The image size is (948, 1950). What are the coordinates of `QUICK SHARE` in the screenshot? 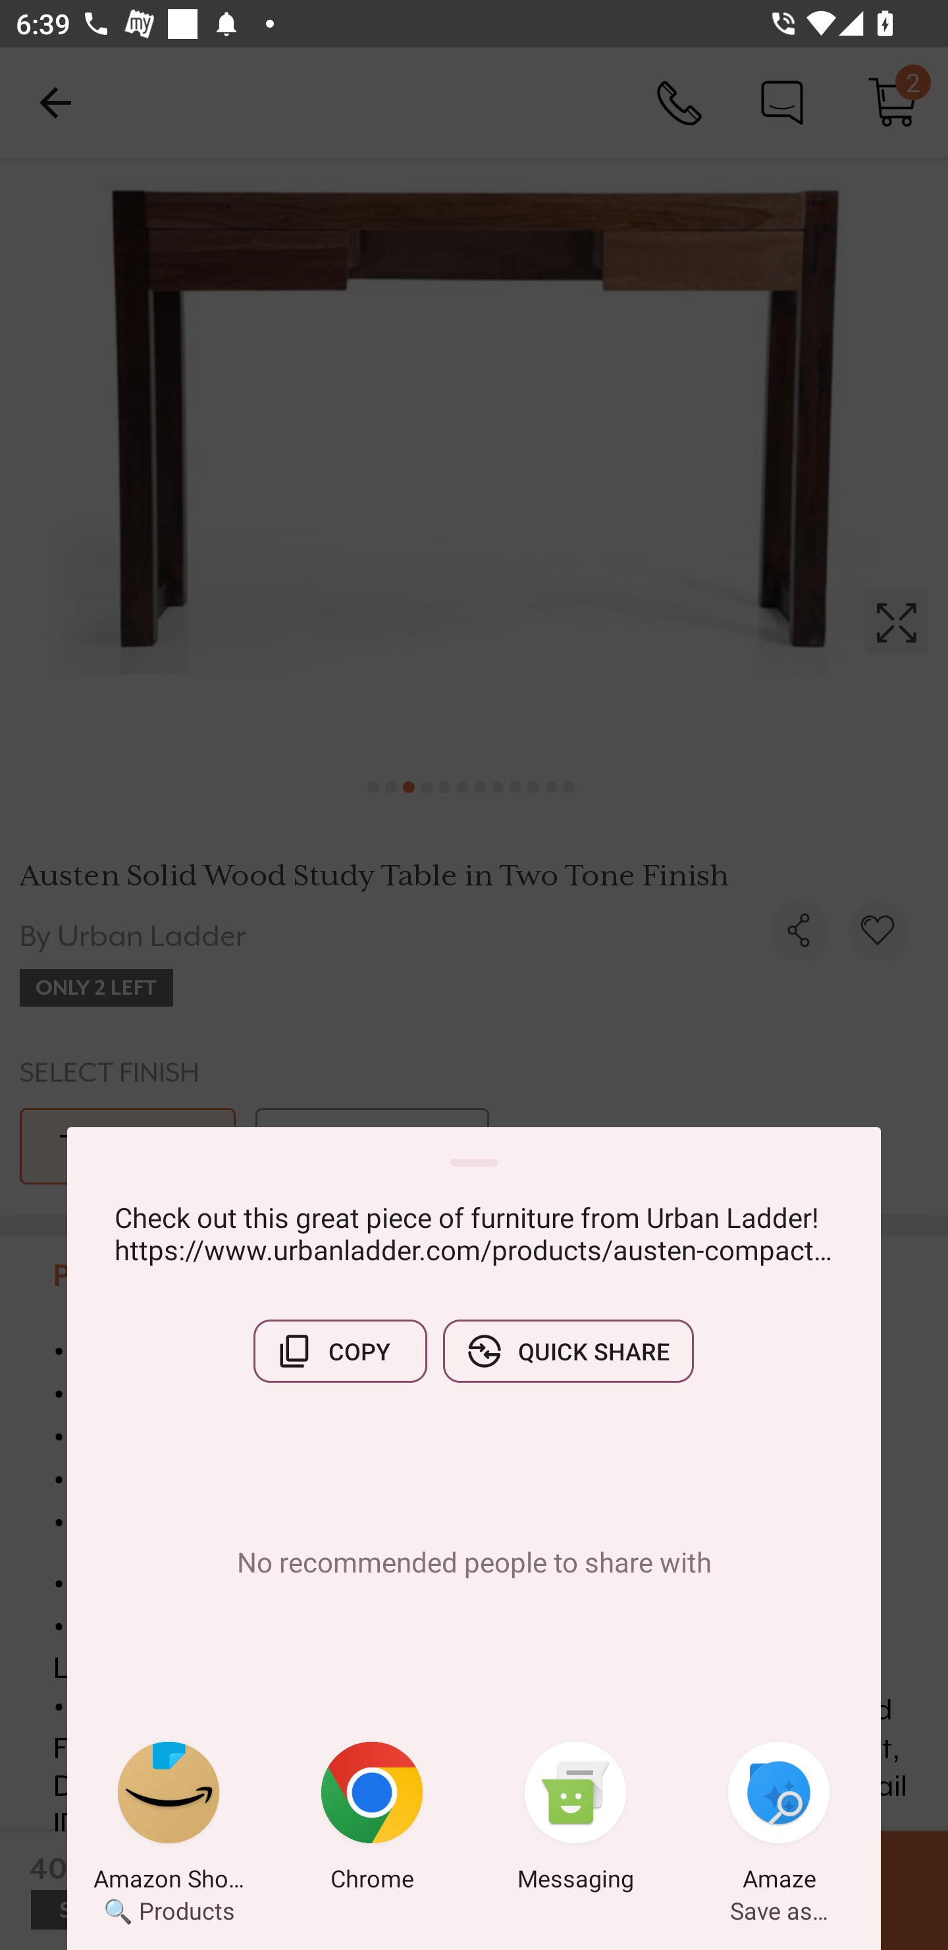 It's located at (568, 1351).